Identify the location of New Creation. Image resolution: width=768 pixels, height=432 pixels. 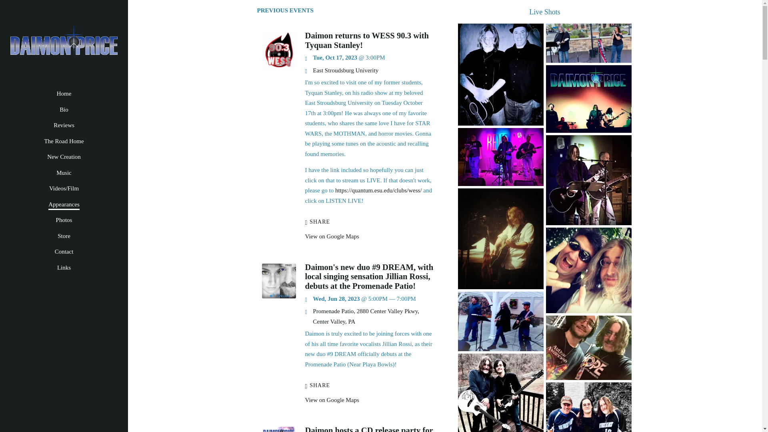
(64, 157).